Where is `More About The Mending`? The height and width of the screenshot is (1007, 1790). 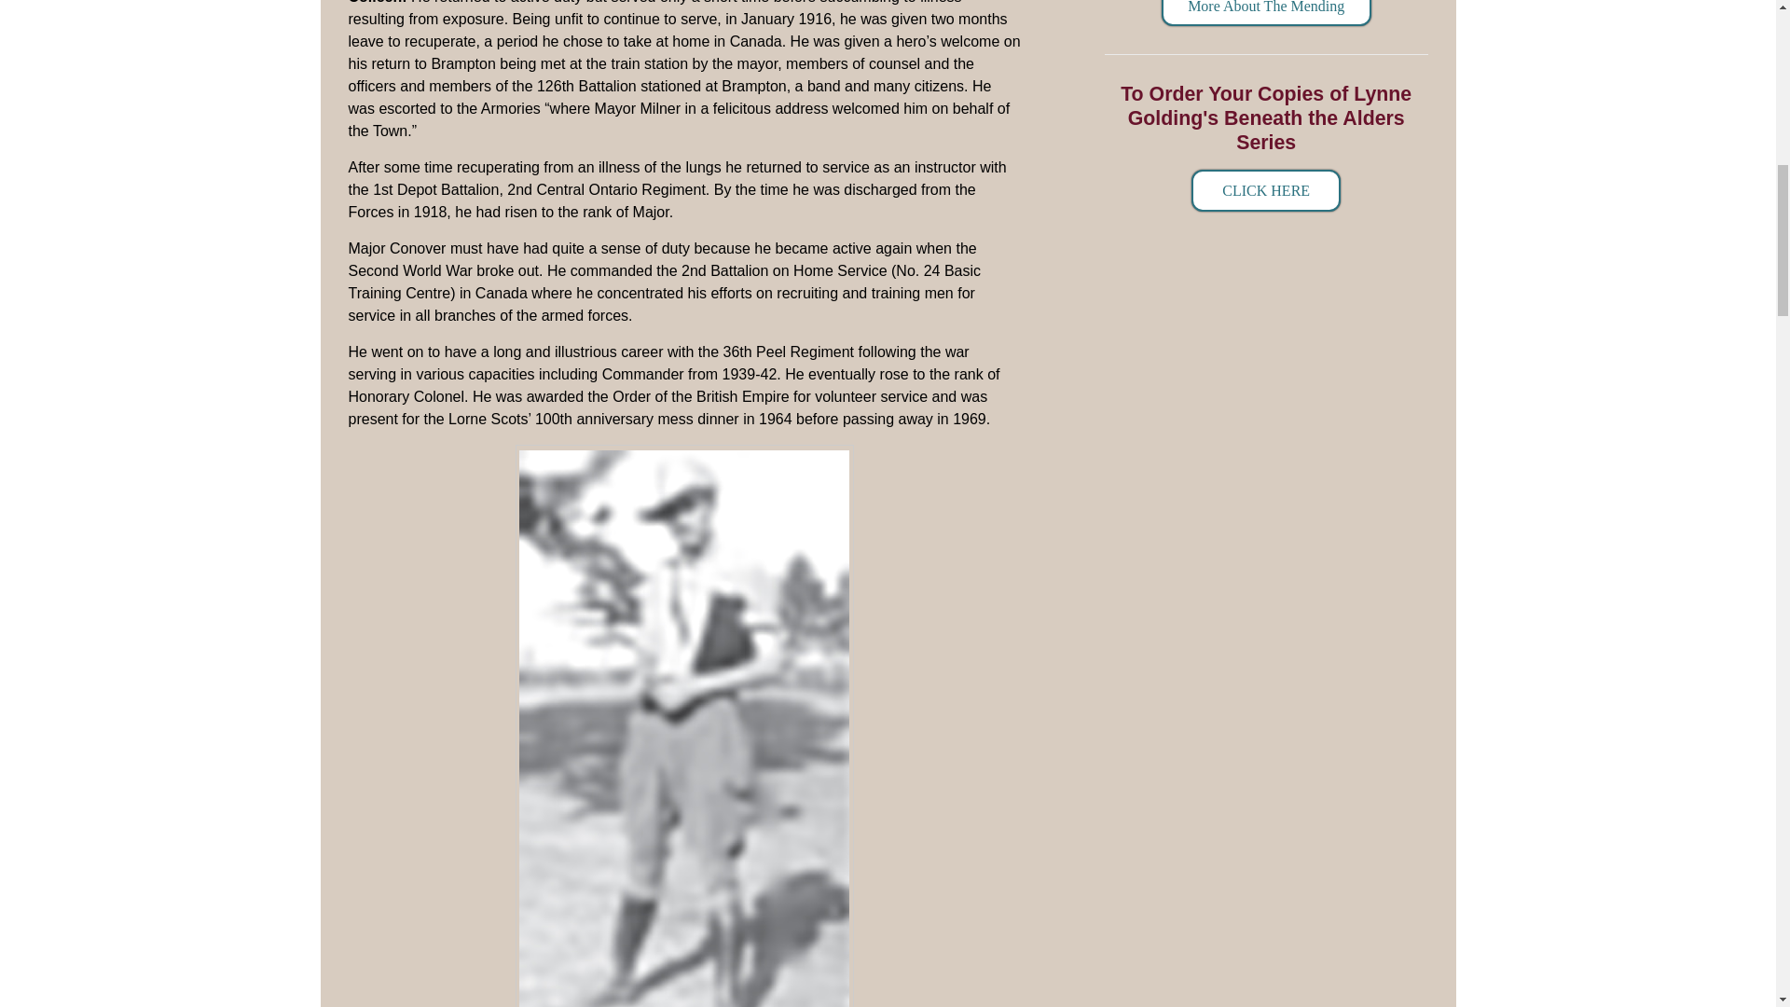
More About The Mending is located at coordinates (1266, 13).